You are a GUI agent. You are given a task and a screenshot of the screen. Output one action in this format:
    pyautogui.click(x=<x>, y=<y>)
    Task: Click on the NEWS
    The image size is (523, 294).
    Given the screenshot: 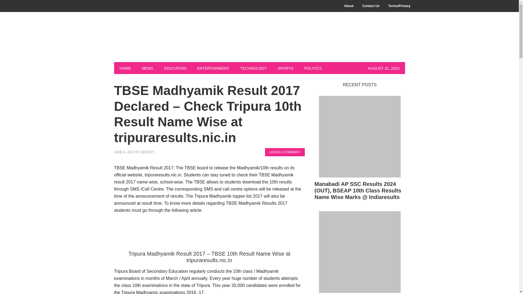 What is the action you would take?
    pyautogui.click(x=147, y=68)
    